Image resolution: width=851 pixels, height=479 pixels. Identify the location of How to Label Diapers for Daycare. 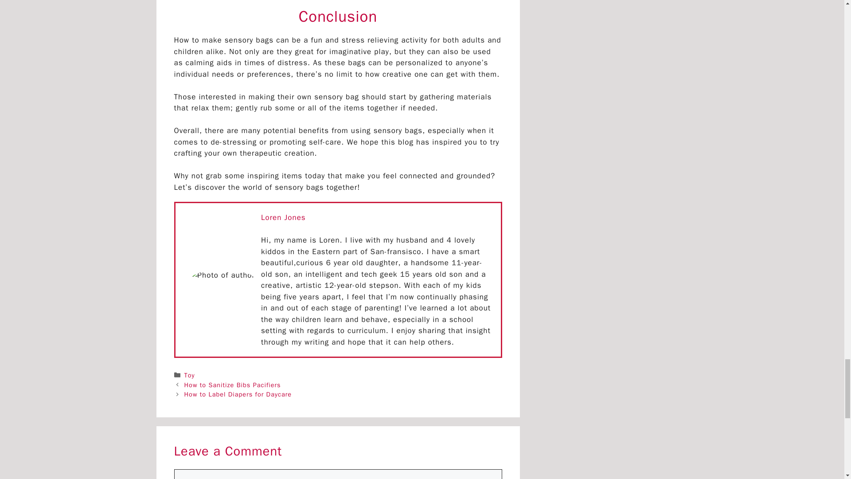
(238, 394).